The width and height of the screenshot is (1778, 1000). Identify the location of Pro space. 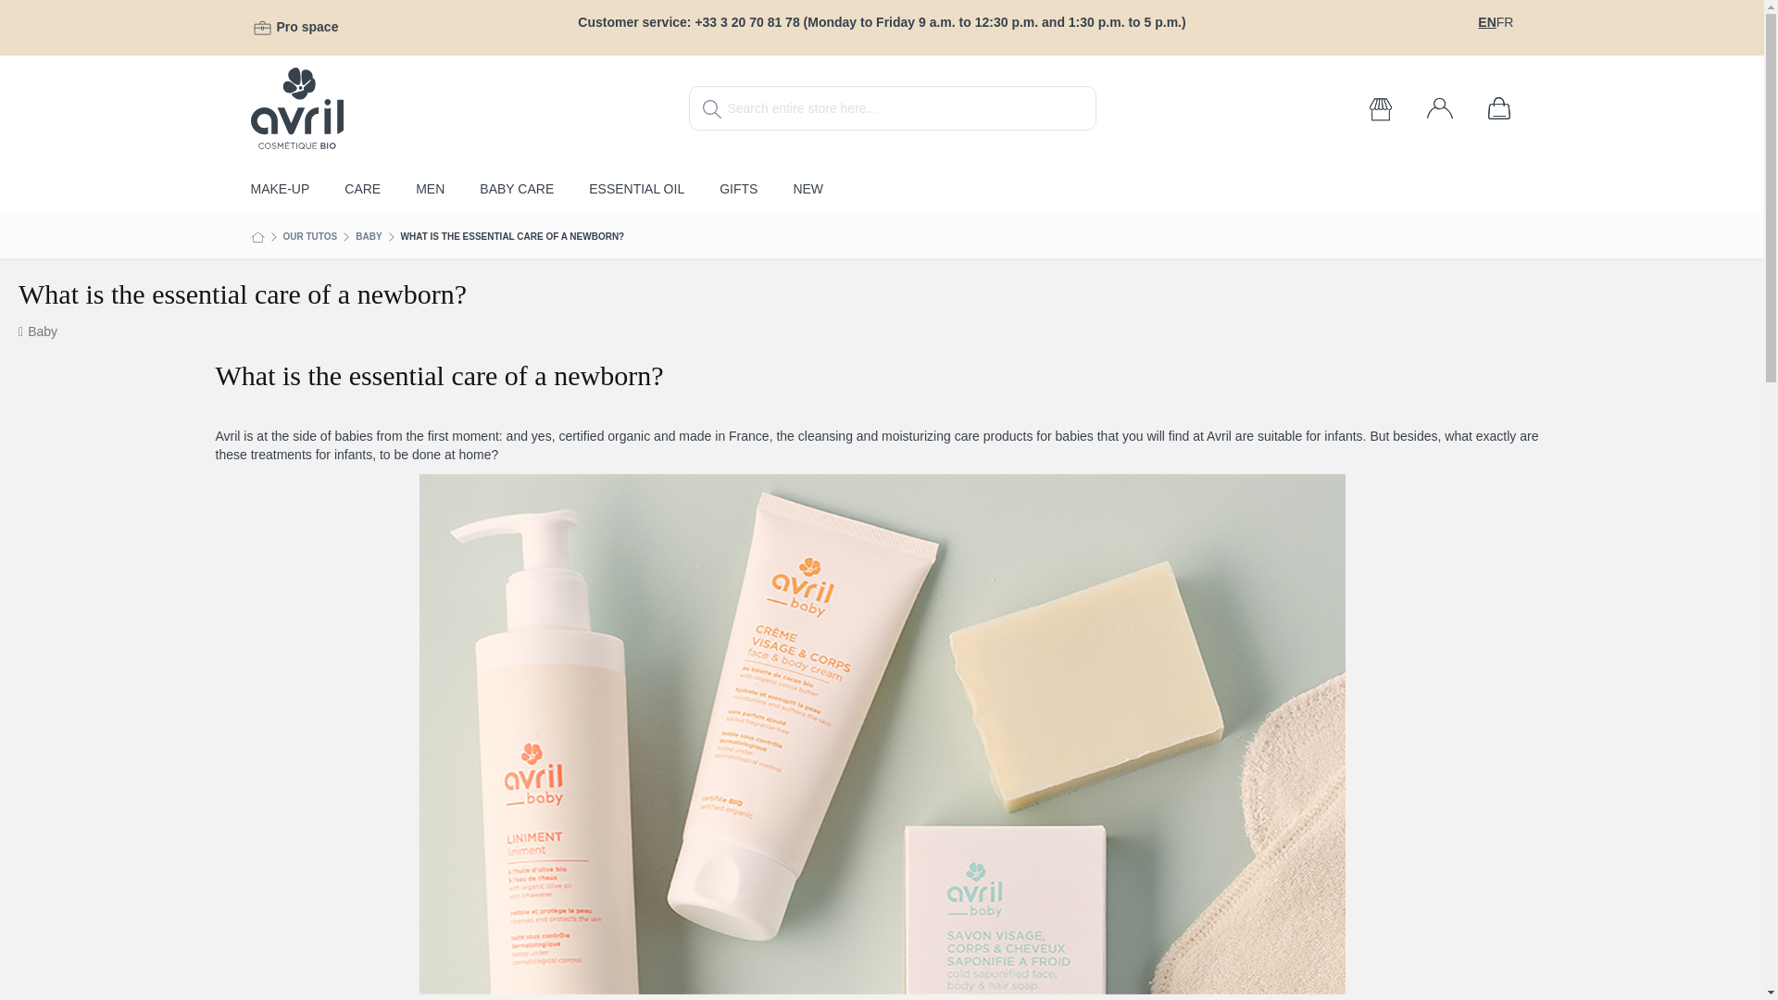
(306, 26).